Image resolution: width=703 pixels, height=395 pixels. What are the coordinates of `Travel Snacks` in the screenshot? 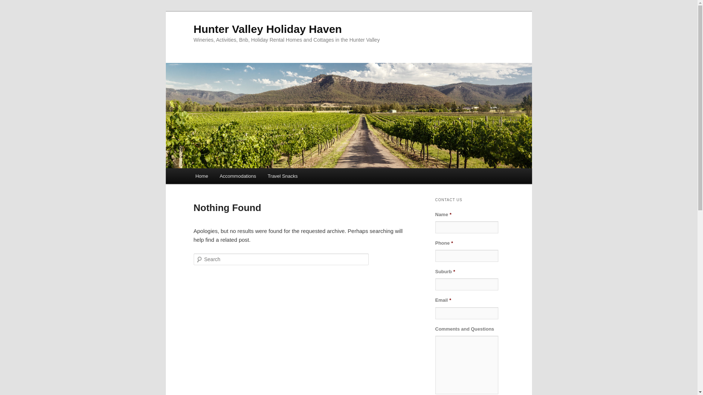 It's located at (283, 176).